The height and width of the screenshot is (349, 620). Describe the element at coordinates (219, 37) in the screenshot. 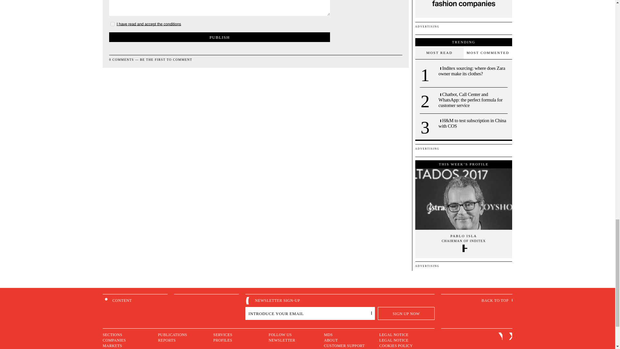

I see `PUBLISH` at that location.